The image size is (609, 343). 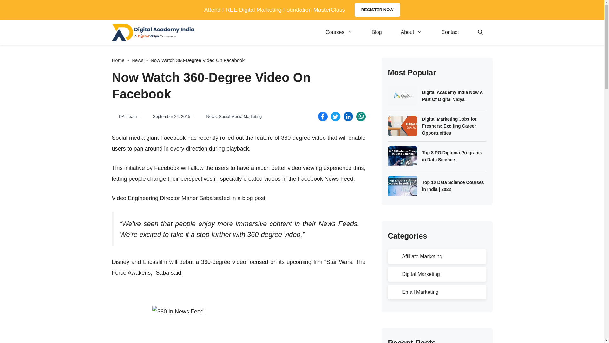 I want to click on Home, so click(x=118, y=60).